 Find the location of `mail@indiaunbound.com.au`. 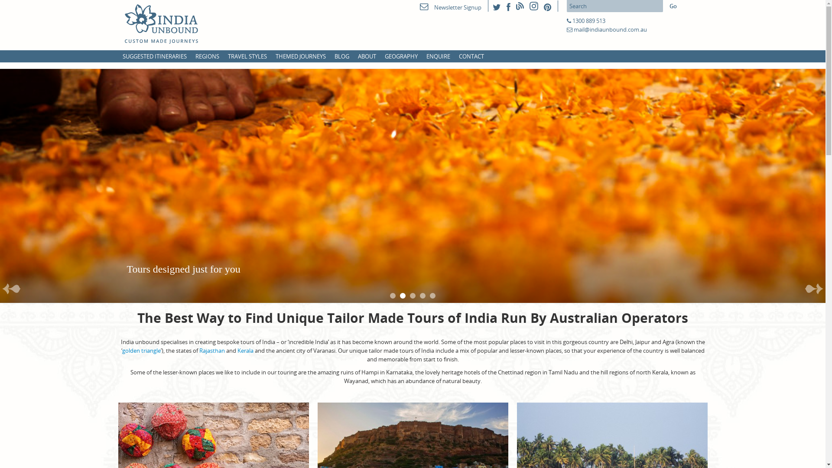

mail@indiaunbound.com.au is located at coordinates (610, 29).